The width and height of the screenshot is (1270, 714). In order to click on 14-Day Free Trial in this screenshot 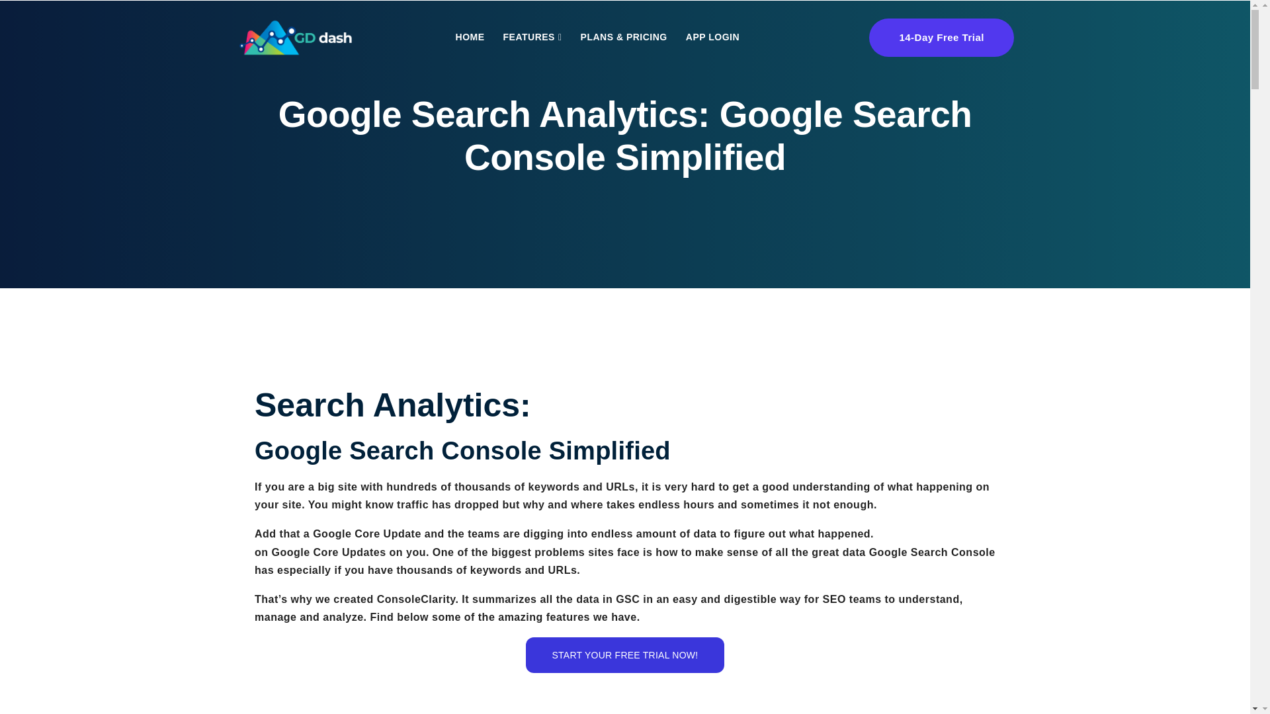, I will do `click(941, 38)`.